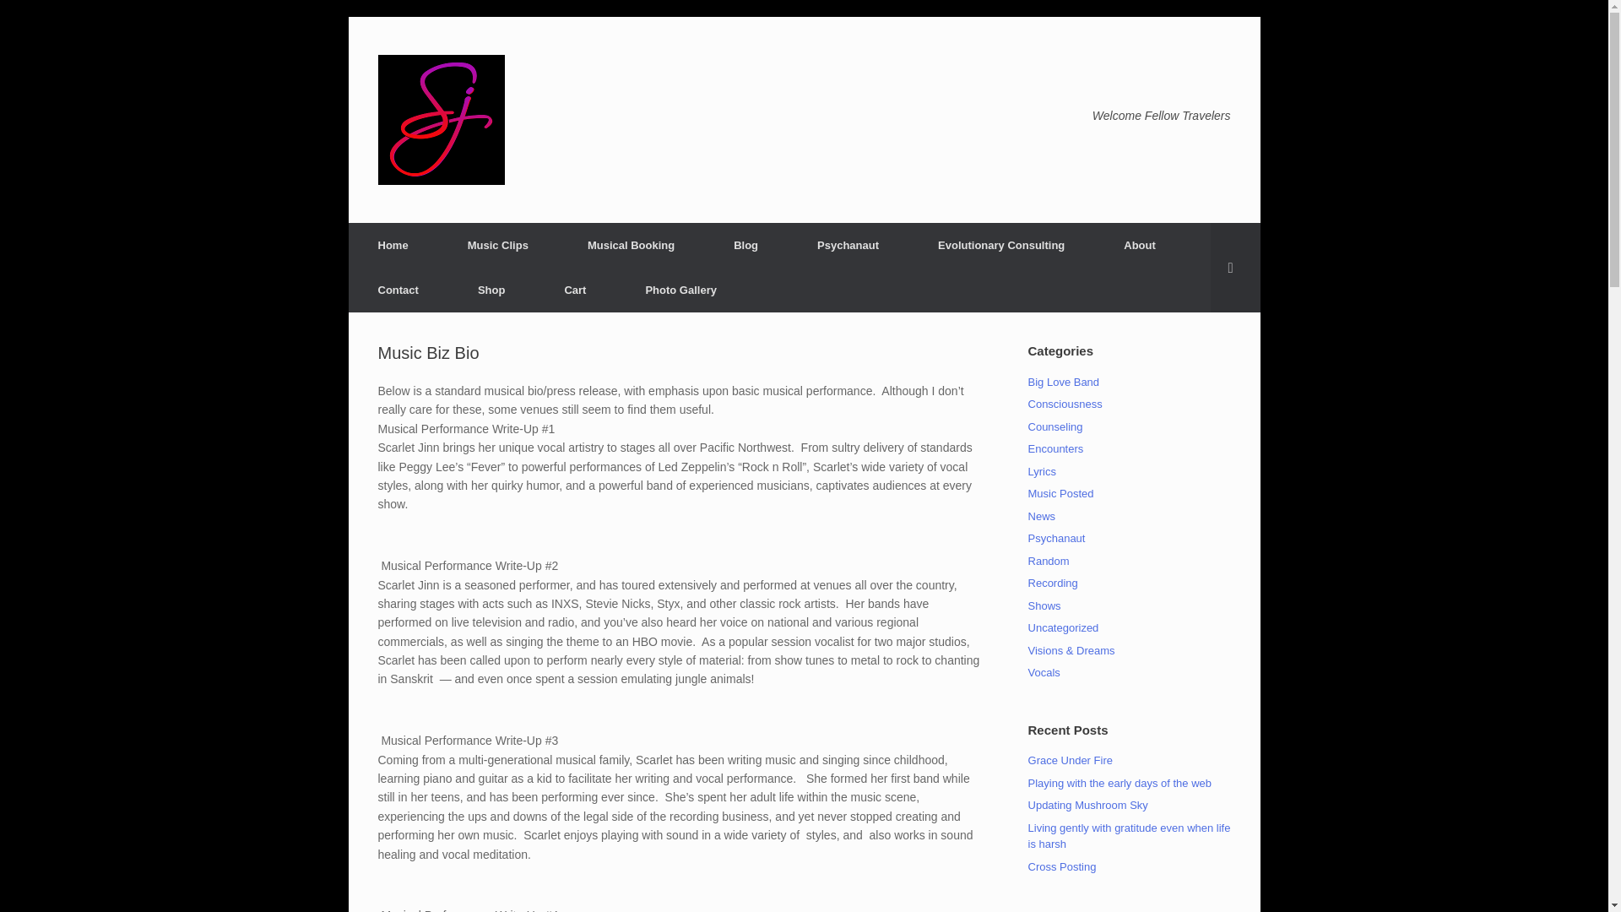  What do you see at coordinates (1063, 627) in the screenshot?
I see `Uncategorized` at bounding box center [1063, 627].